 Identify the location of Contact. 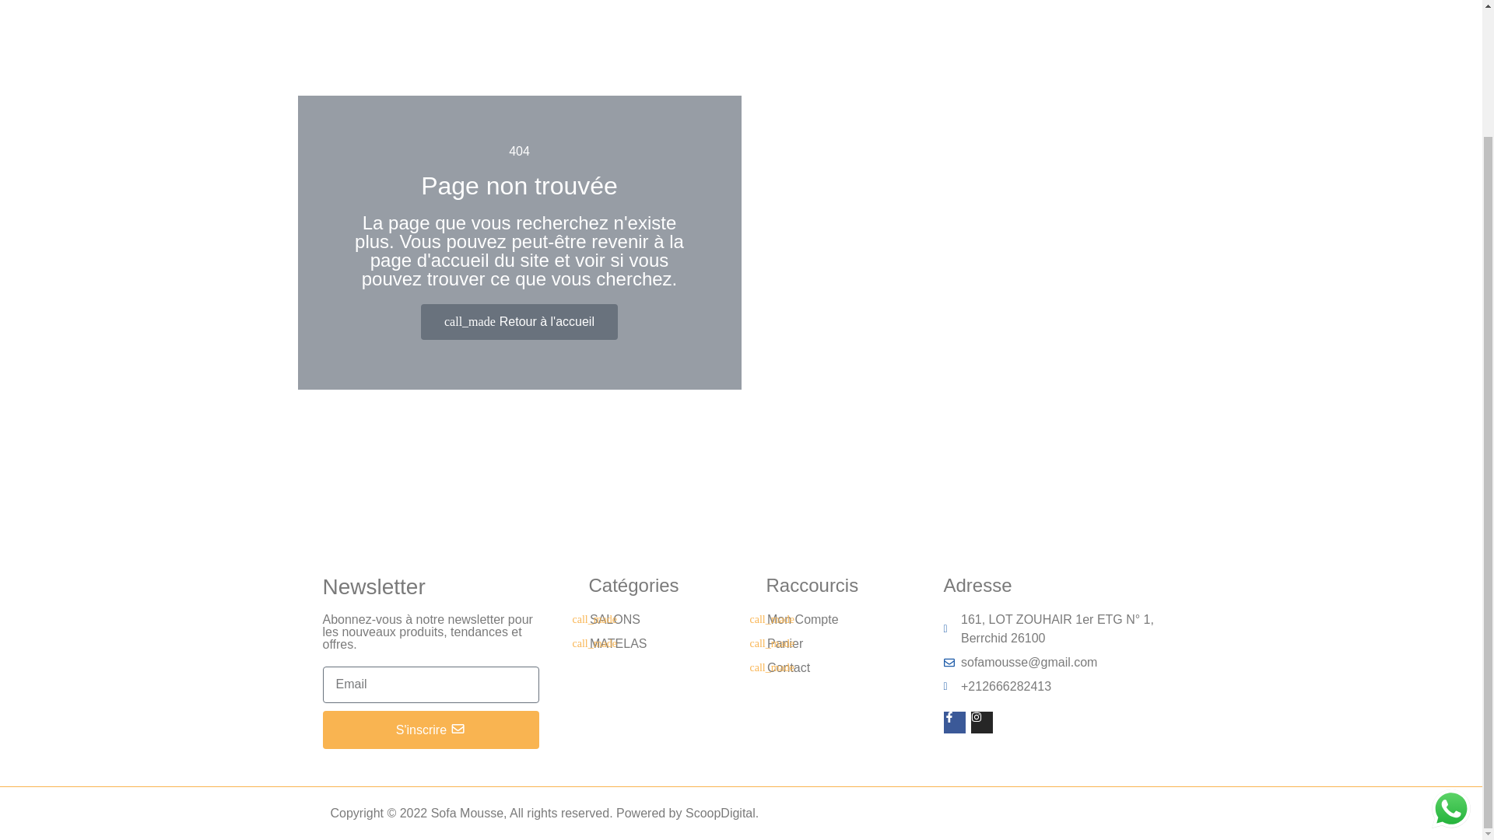
(822, 667).